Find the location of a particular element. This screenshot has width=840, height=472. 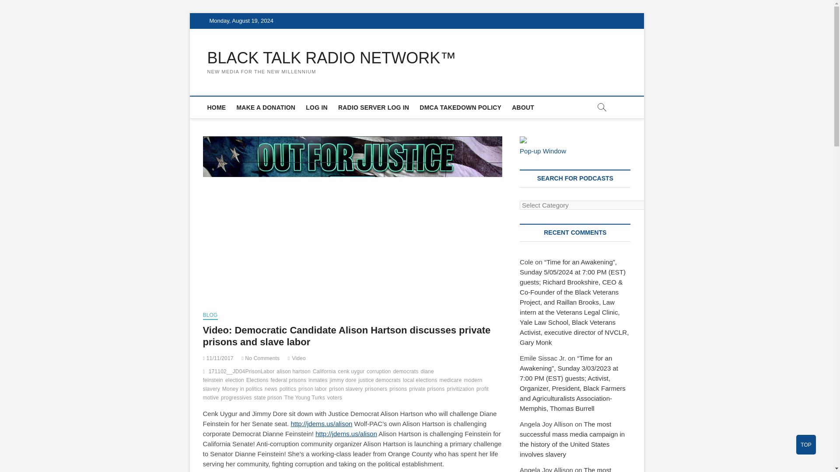

HOME is located at coordinates (217, 108).